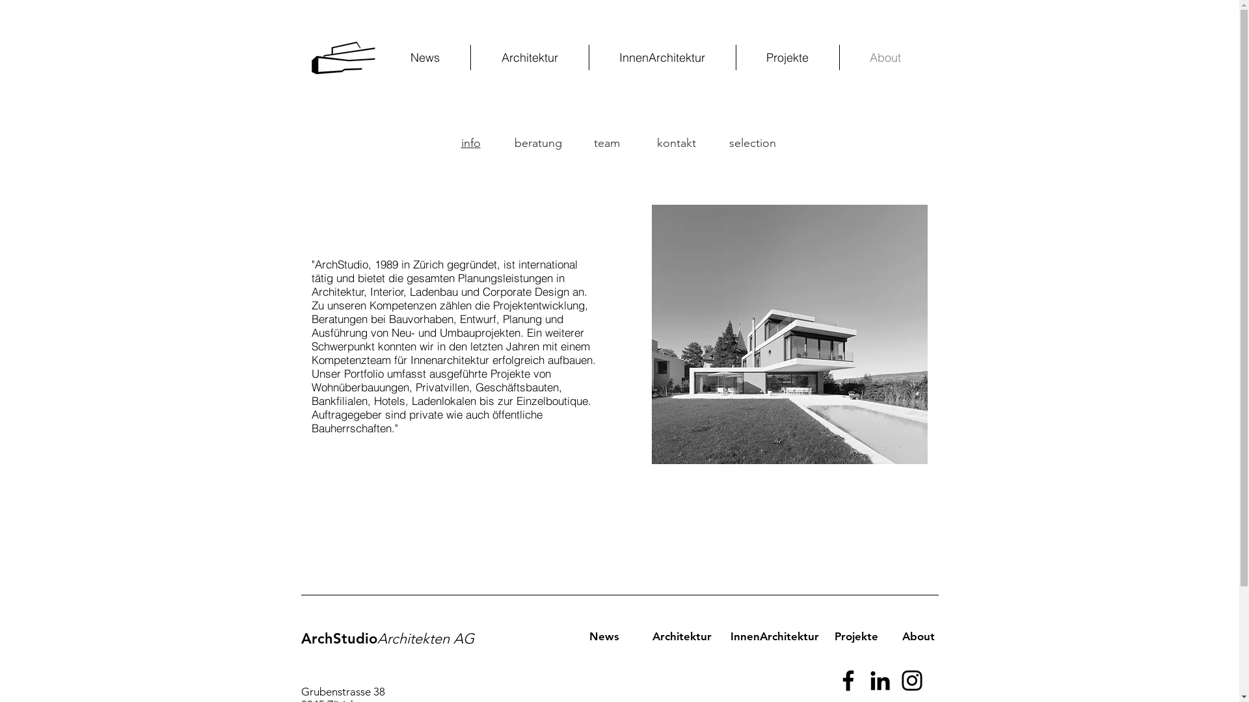 This screenshot has width=1249, height=702. What do you see at coordinates (606, 140) in the screenshot?
I see `team` at bounding box center [606, 140].